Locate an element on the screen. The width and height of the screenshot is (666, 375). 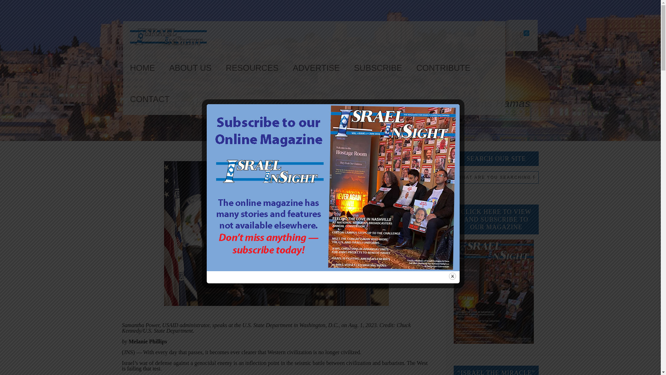
Getting at the Truth is located at coordinates (262, 127).